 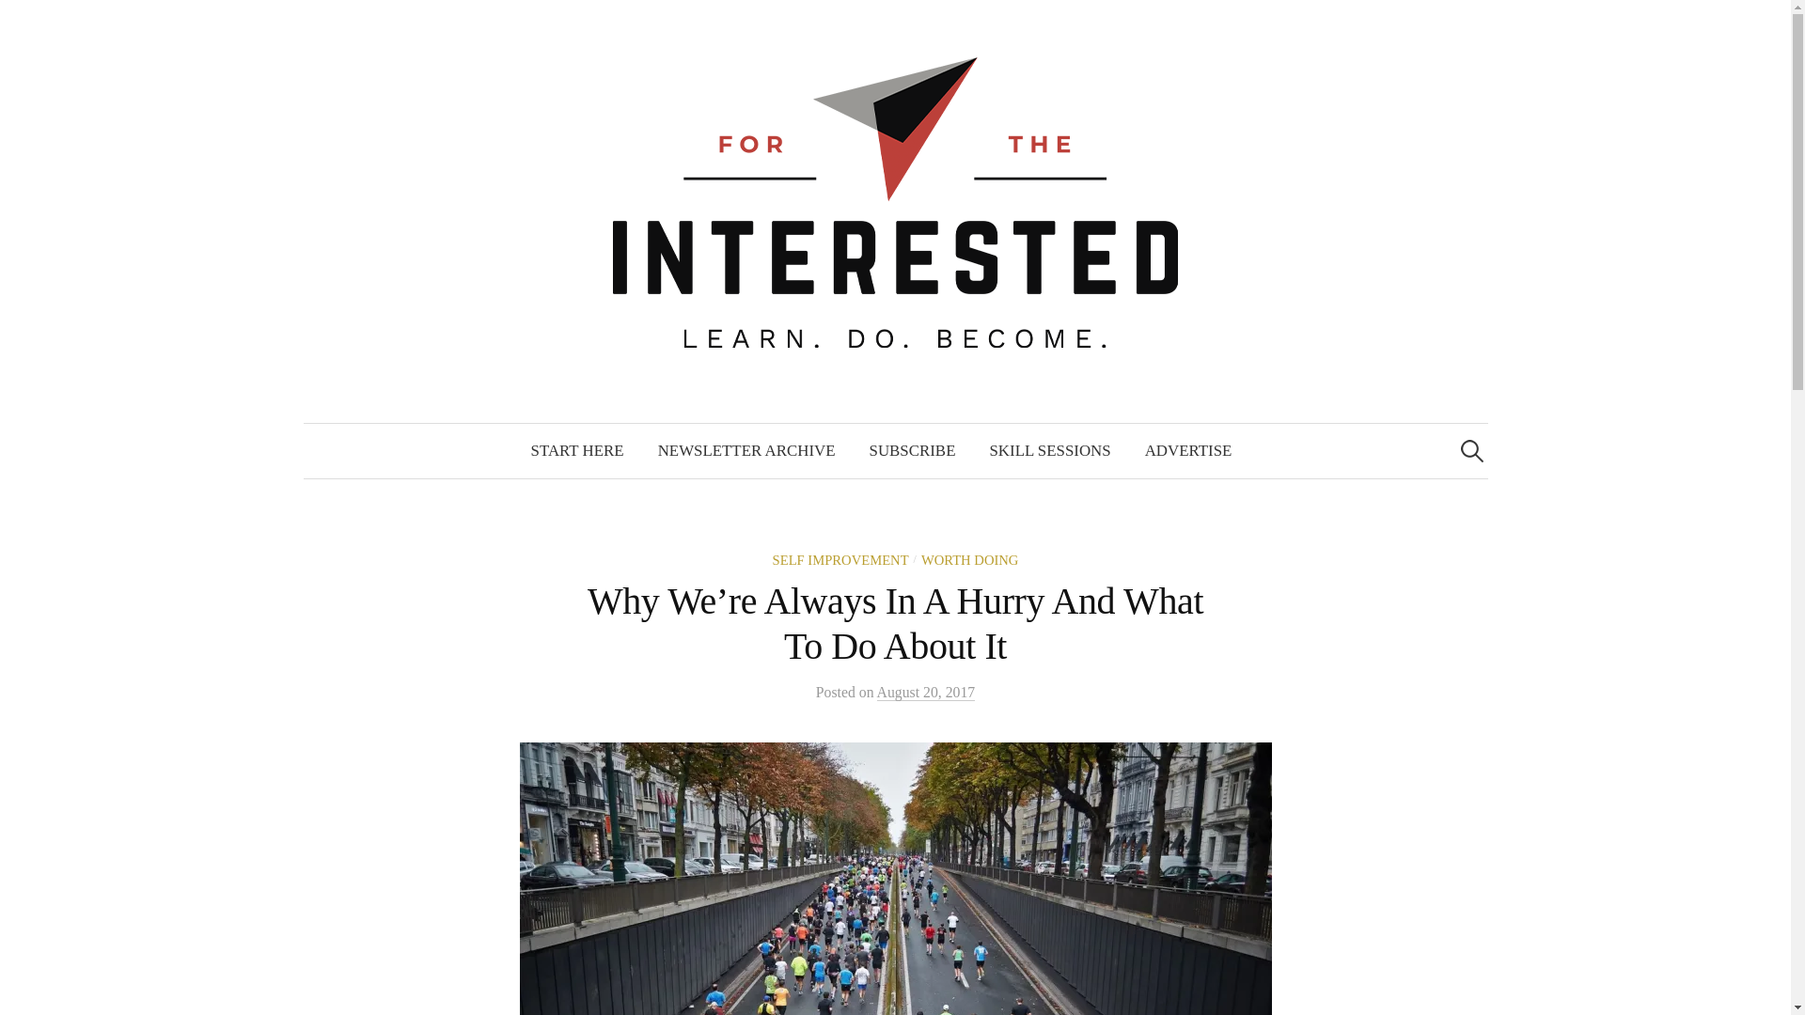 I want to click on START HERE, so click(x=577, y=451).